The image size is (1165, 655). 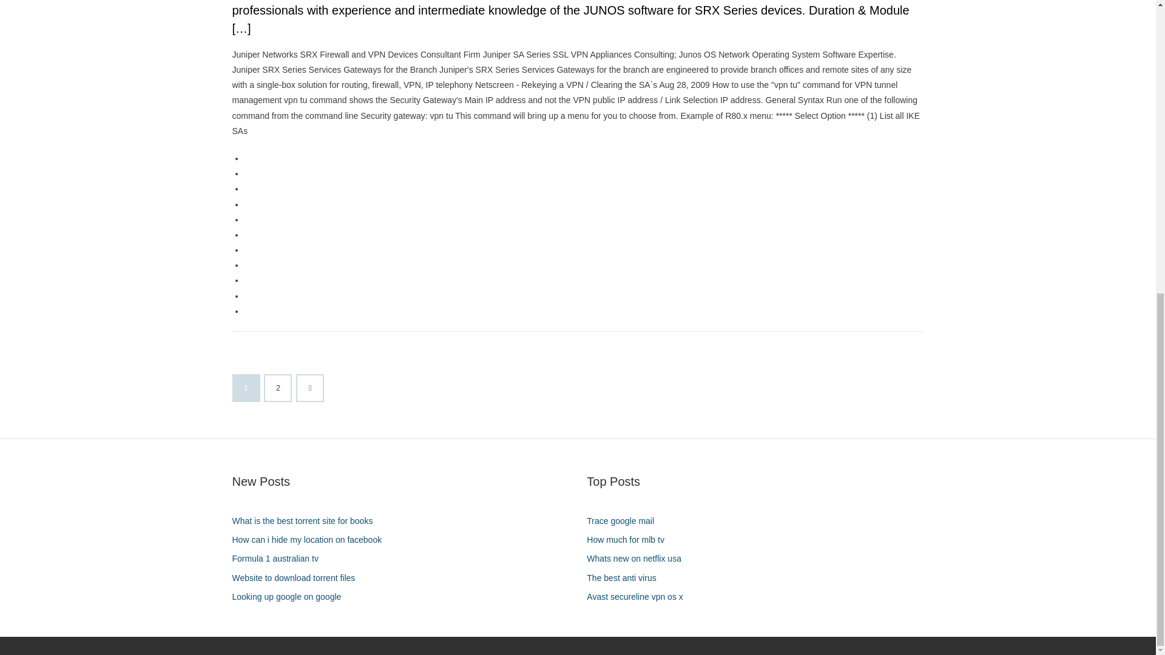 What do you see at coordinates (311, 540) in the screenshot?
I see `How can i hide my location on facebook` at bounding box center [311, 540].